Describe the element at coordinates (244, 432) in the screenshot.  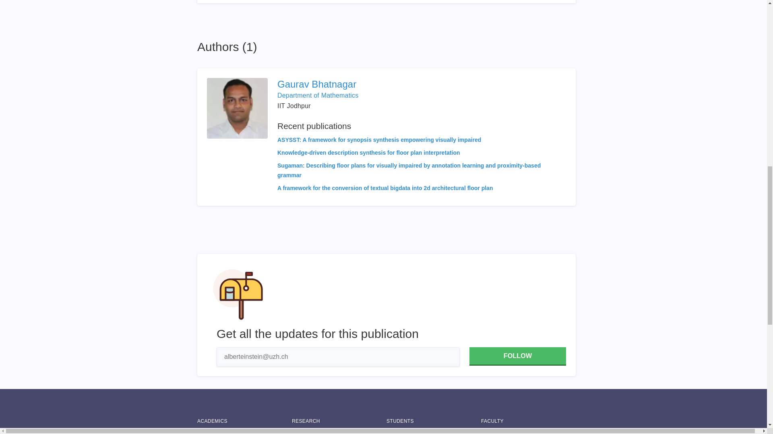
I see `Departments` at that location.